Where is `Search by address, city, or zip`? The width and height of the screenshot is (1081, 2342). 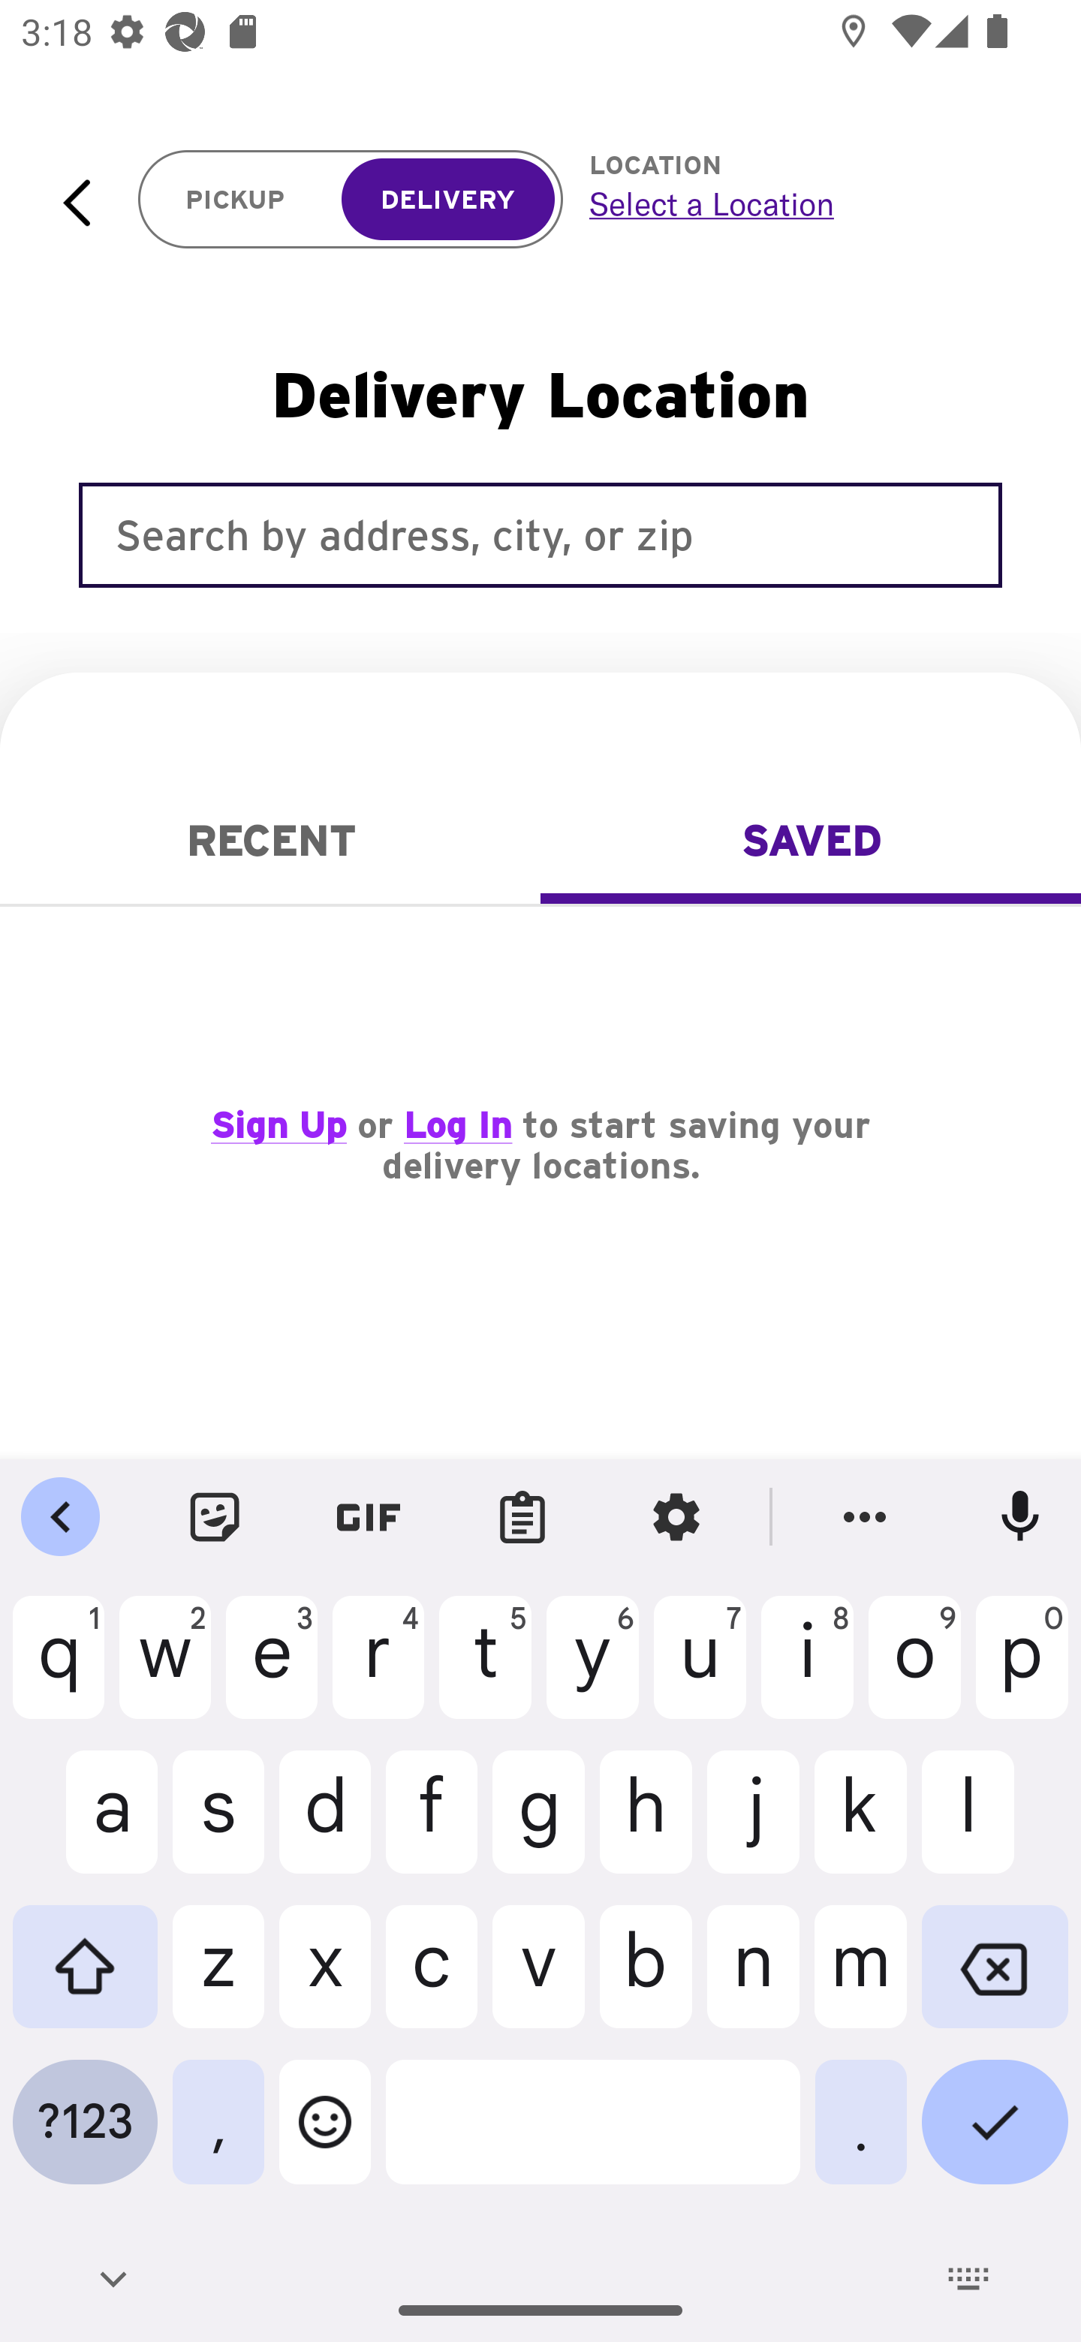
Search by address, city, or zip is located at coordinates (540, 534).